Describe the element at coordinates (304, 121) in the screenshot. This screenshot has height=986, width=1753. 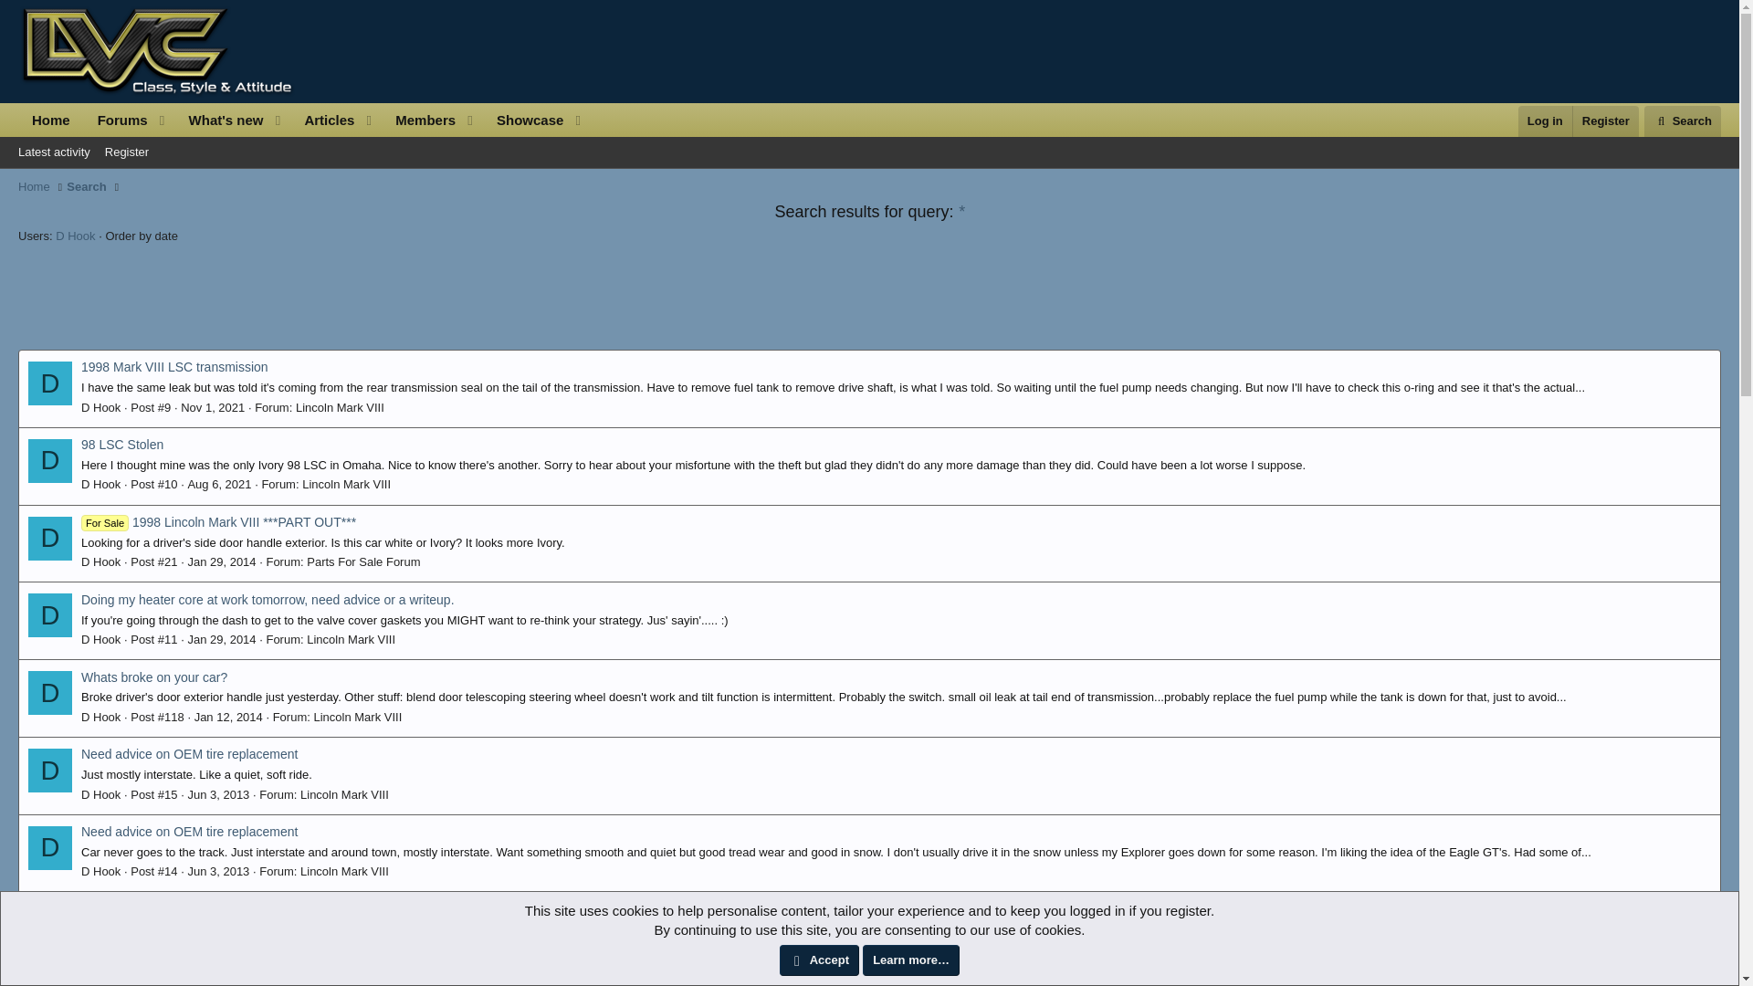
I see `Articles` at that location.